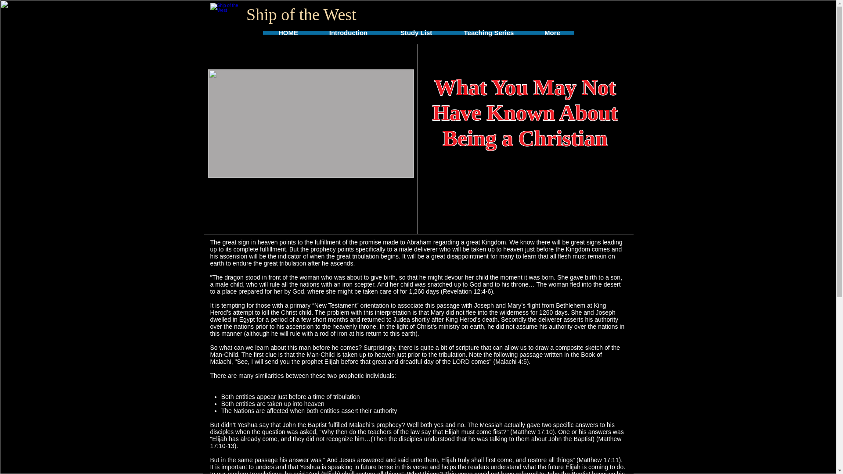  What do you see at coordinates (348, 32) in the screenshot?
I see `Introduction` at bounding box center [348, 32].